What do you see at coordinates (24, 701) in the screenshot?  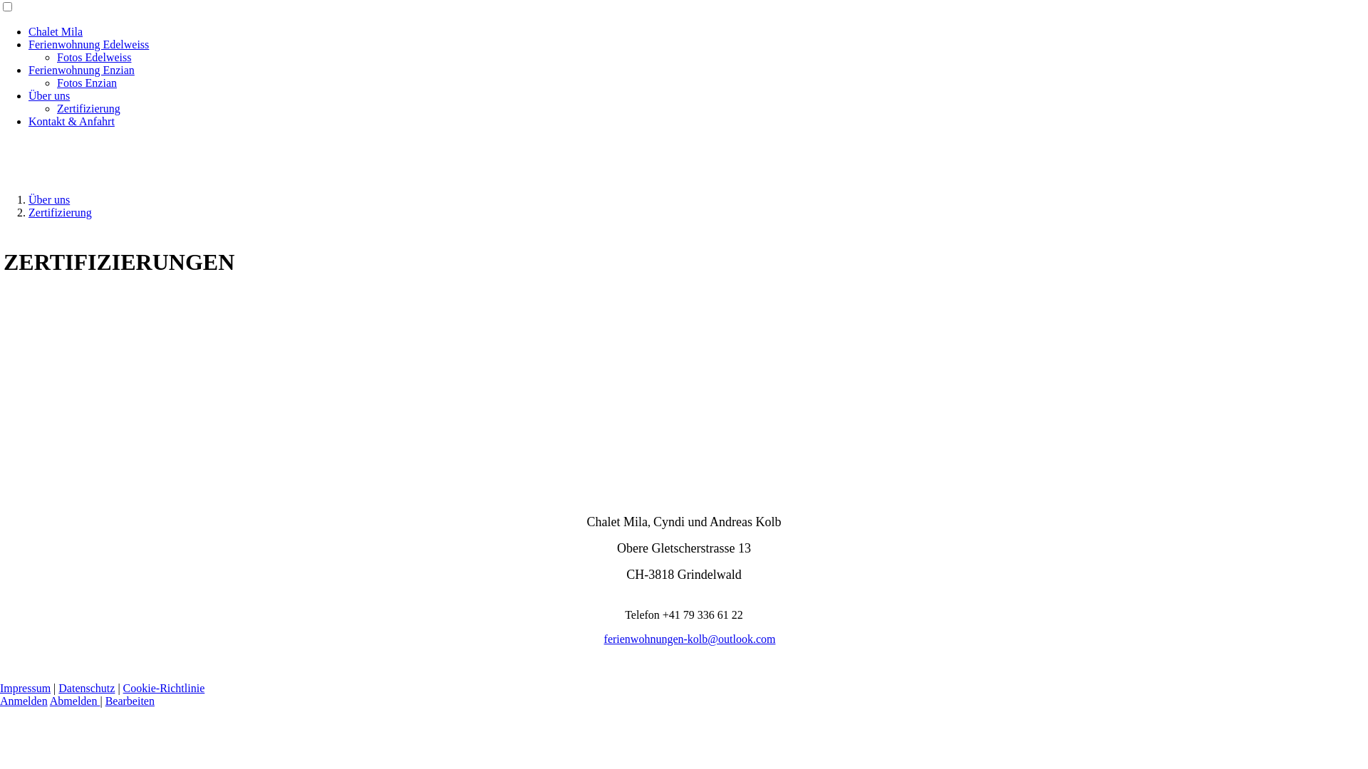 I see `Anmelden` at bounding box center [24, 701].